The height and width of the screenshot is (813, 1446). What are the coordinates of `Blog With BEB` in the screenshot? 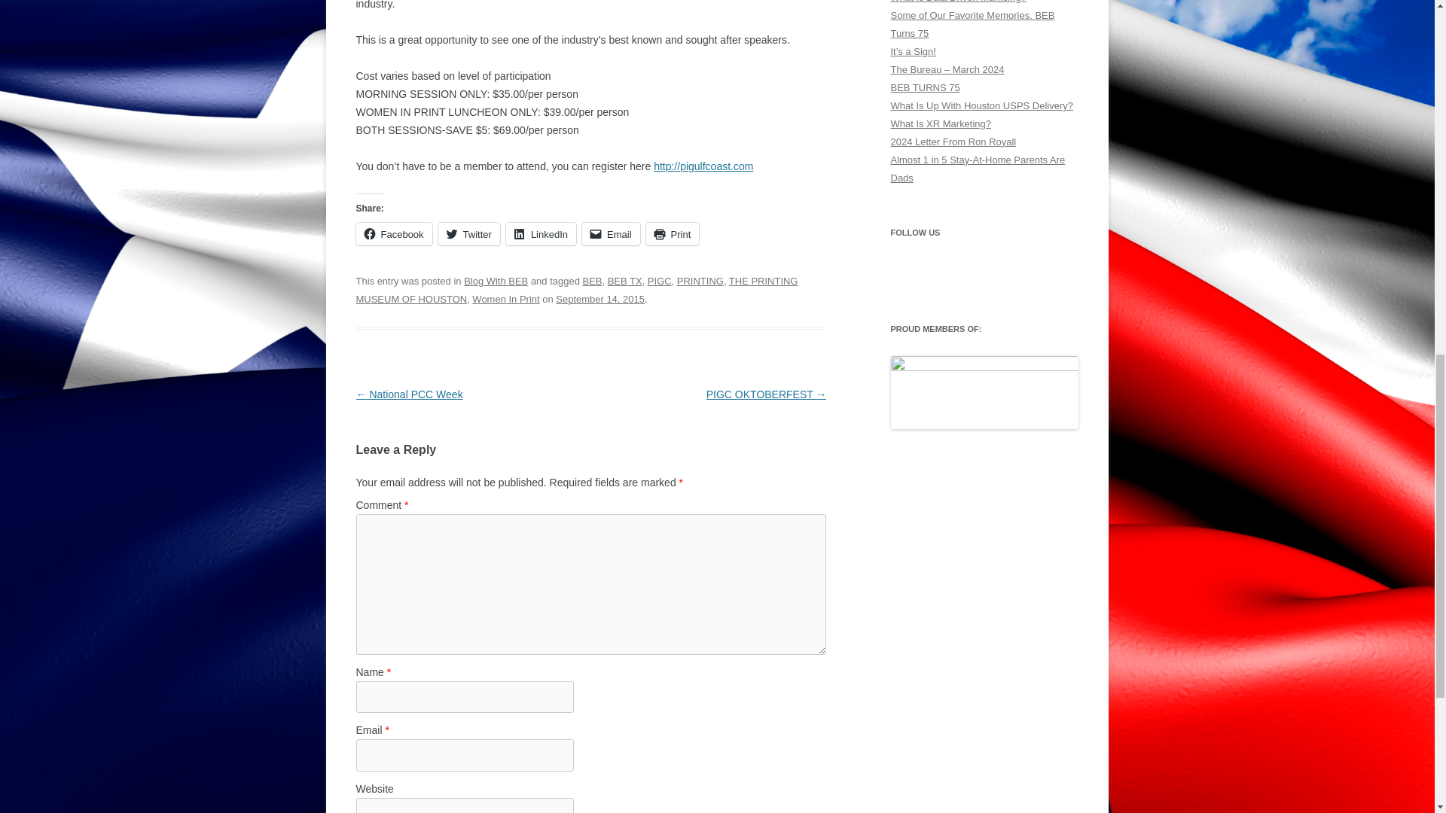 It's located at (496, 282).